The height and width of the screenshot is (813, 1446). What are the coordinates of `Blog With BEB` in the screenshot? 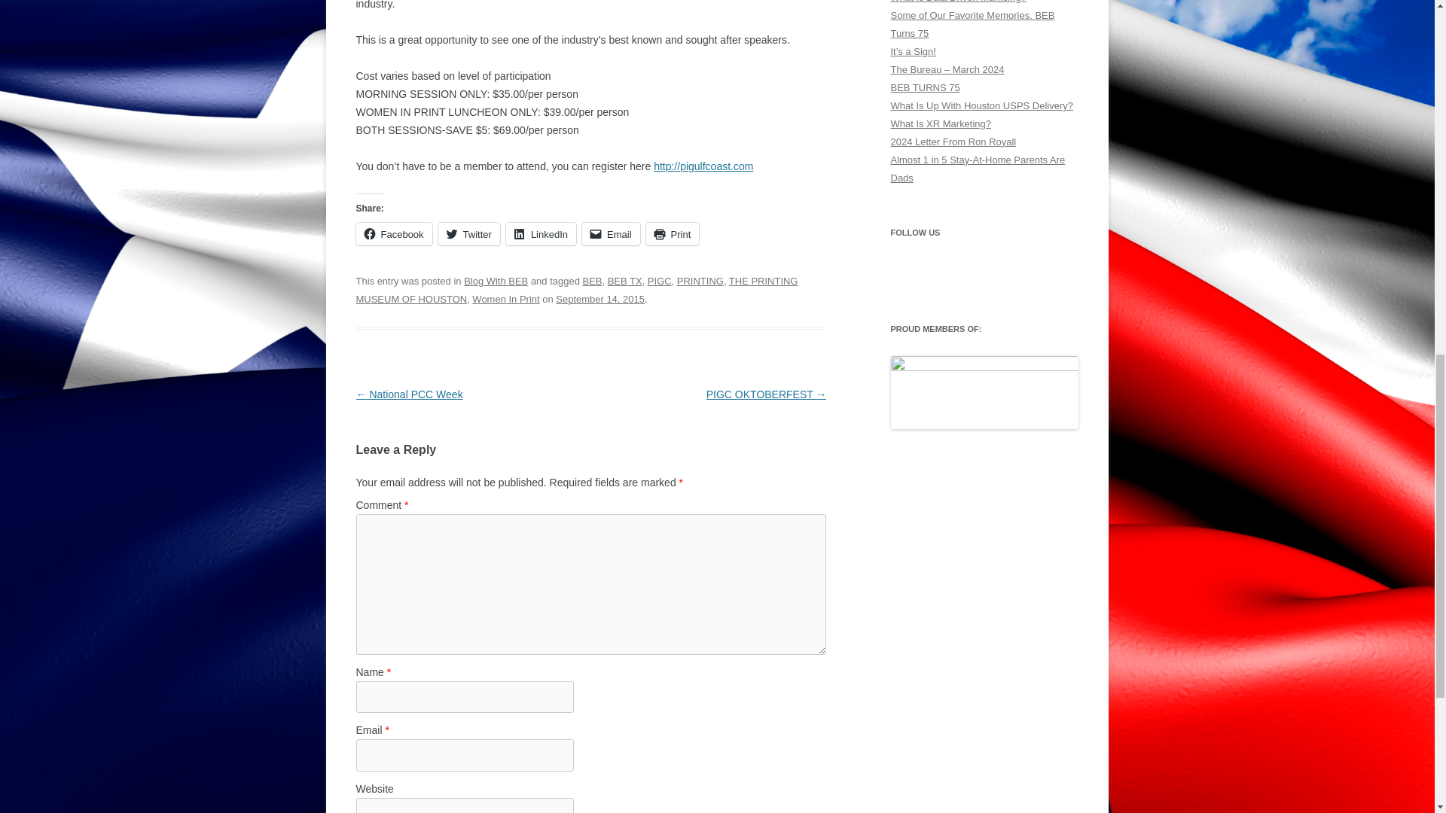 It's located at (496, 282).